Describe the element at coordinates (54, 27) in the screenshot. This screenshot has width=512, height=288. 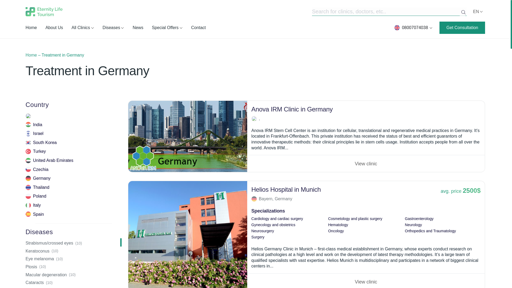
I see `About Us` at that location.